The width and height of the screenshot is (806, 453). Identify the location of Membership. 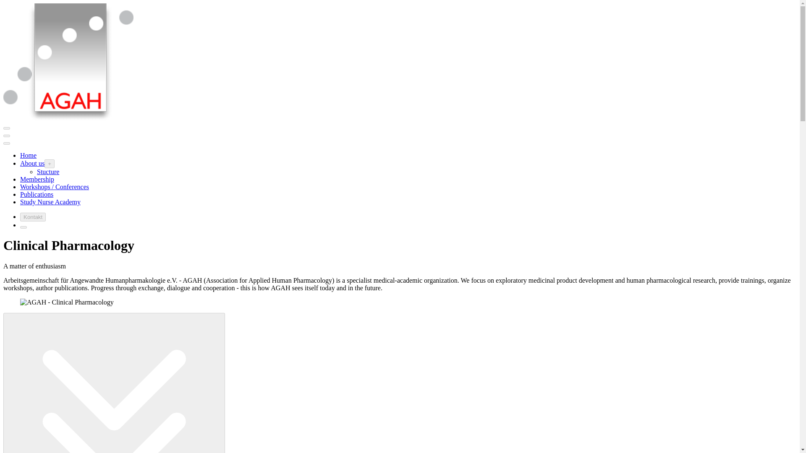
(37, 180).